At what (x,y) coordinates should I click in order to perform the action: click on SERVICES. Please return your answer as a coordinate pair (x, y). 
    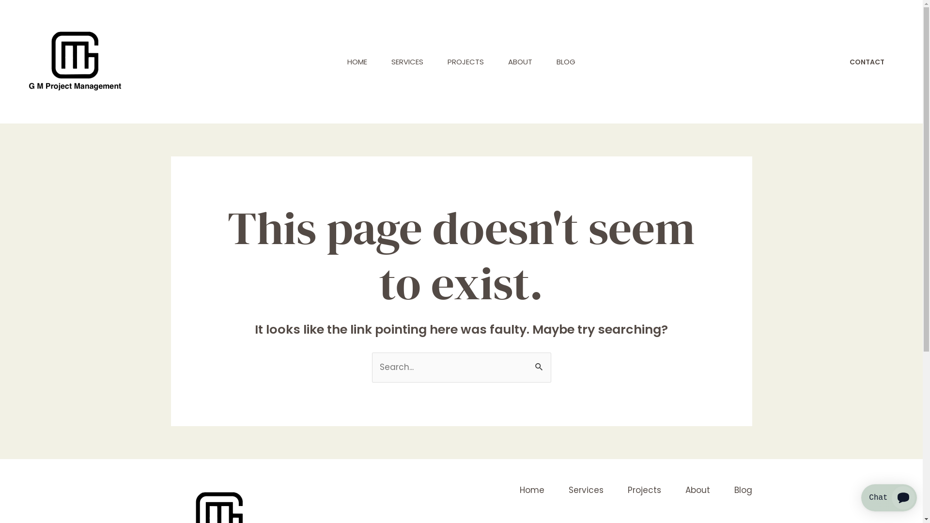
    Looking at the image, I should click on (407, 62).